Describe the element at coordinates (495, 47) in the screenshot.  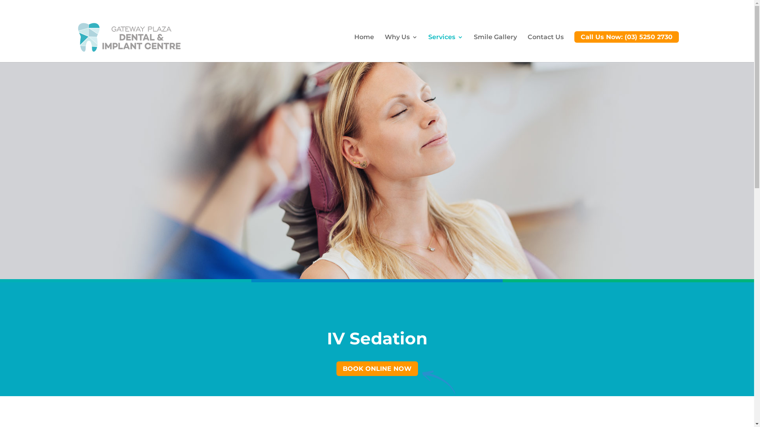
I see `Smile Gallery` at that location.